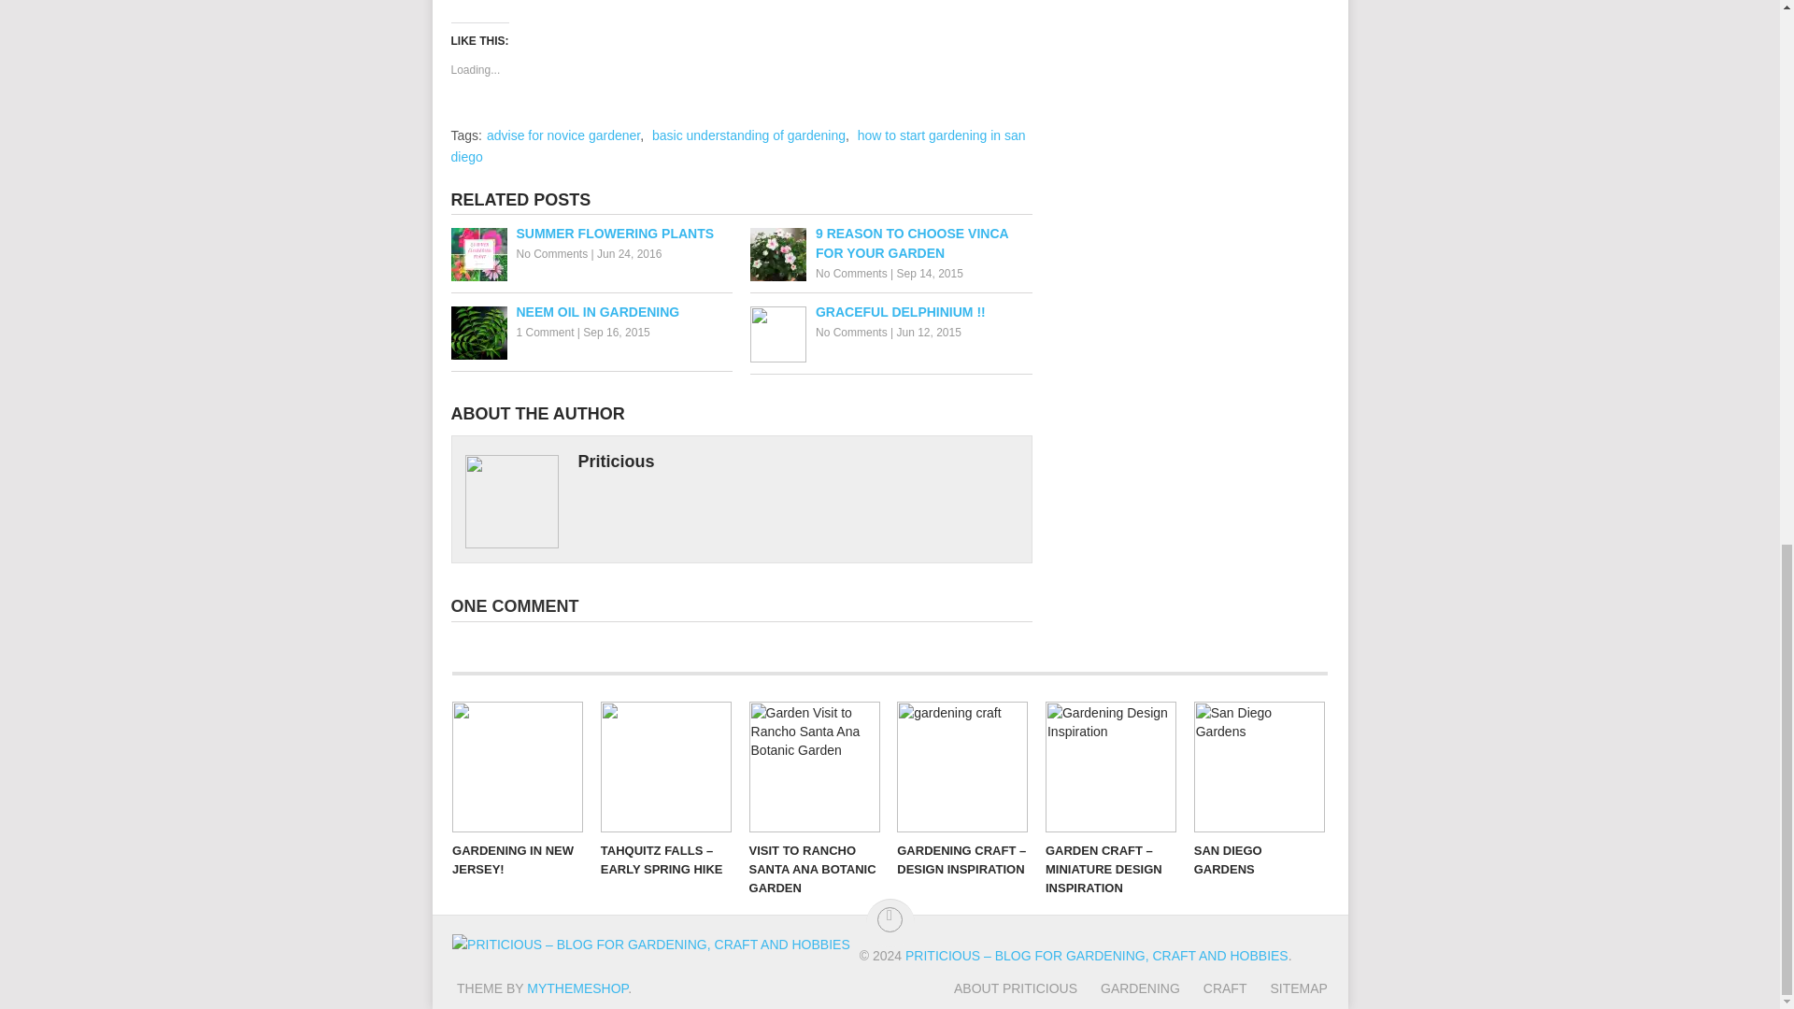  I want to click on Summer flowering plants, so click(591, 234).